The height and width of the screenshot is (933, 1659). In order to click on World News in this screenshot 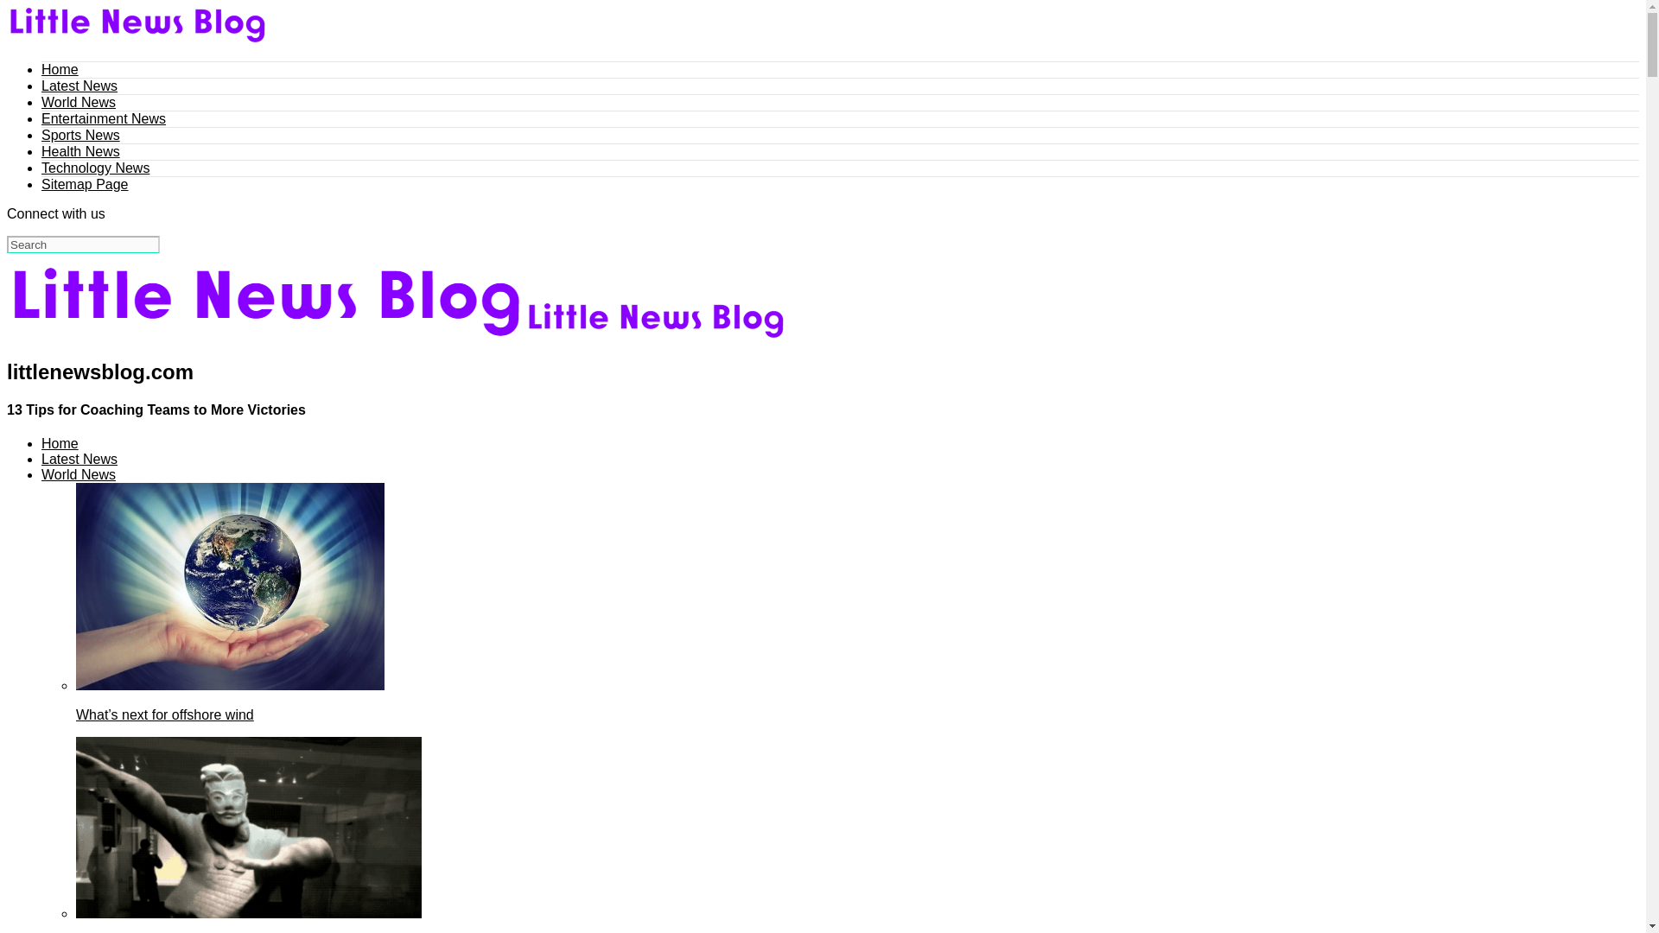, I will do `click(79, 102)`.